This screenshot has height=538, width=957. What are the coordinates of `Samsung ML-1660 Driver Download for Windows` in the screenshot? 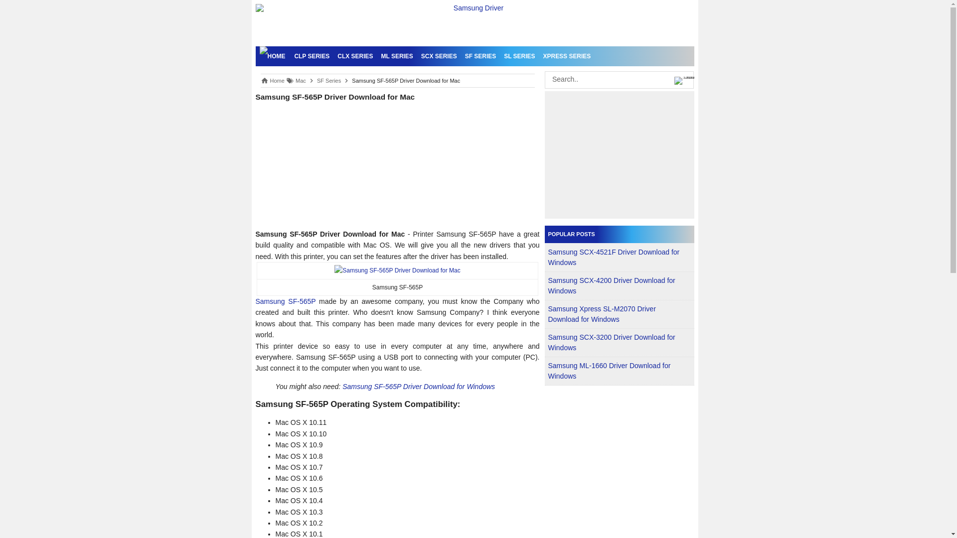 It's located at (609, 371).